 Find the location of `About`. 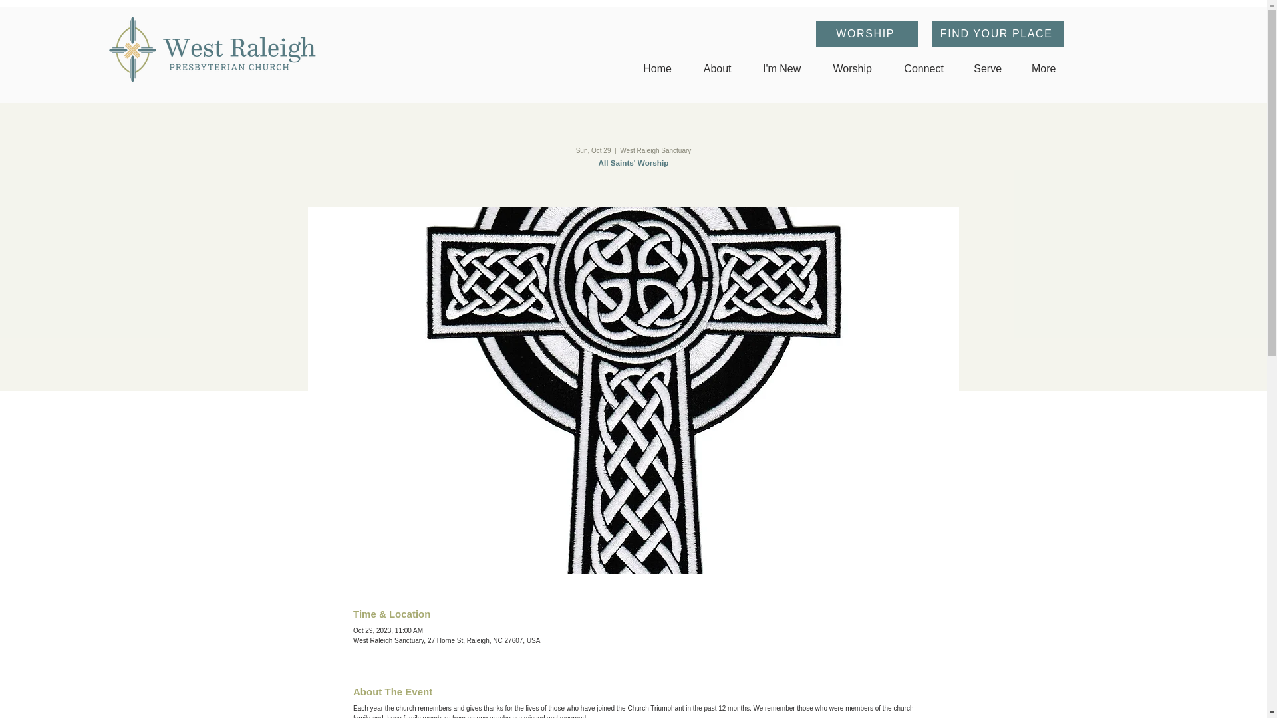

About is located at coordinates (717, 68).